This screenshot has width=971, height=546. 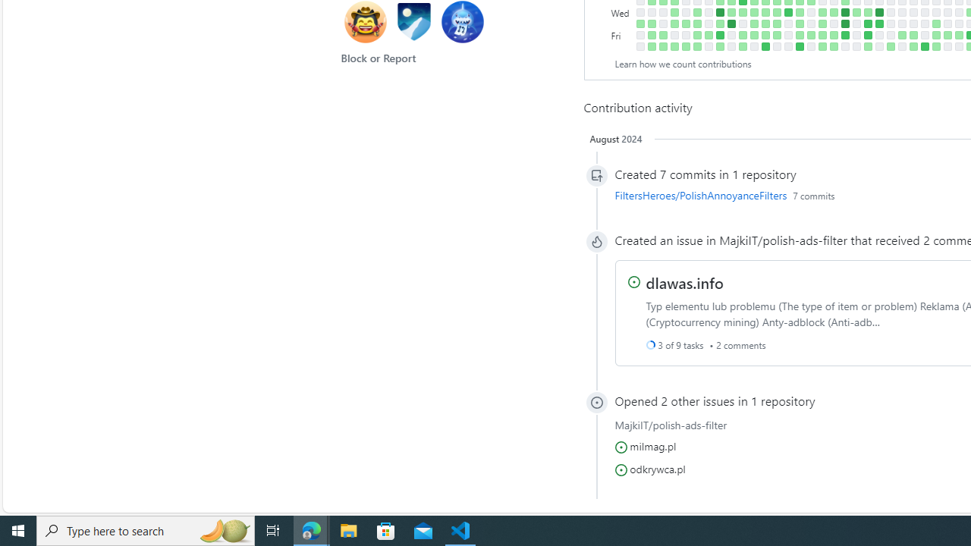 I want to click on 6 contributions on January 18th., so click(x=878, y=23).